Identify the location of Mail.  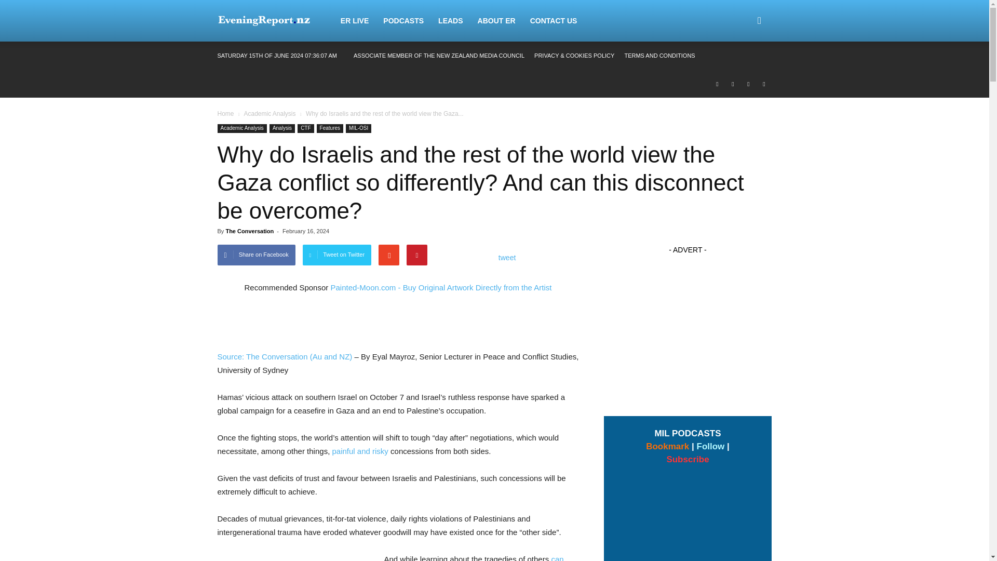
(732, 83).